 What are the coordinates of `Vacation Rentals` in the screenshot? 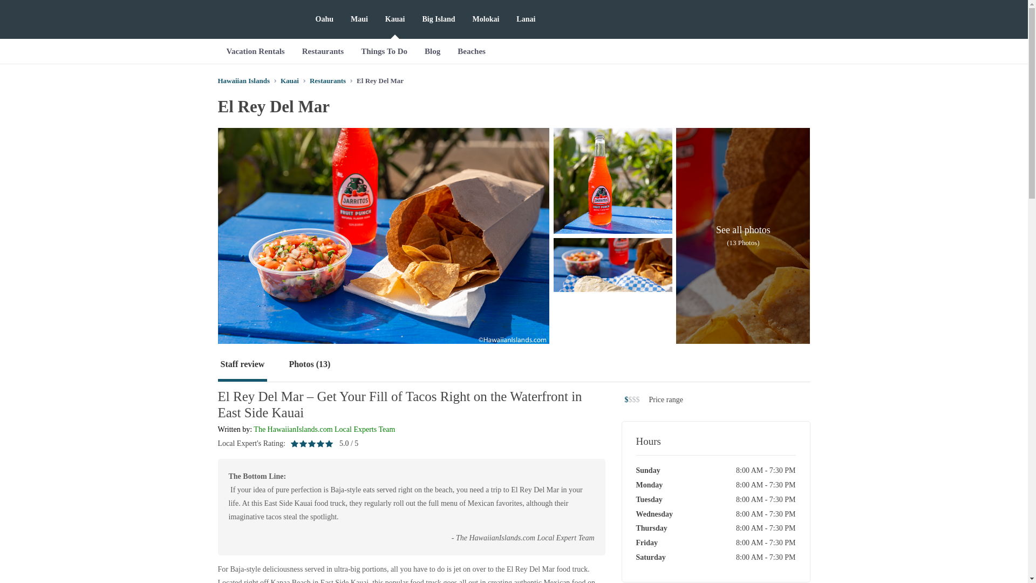 It's located at (255, 51).